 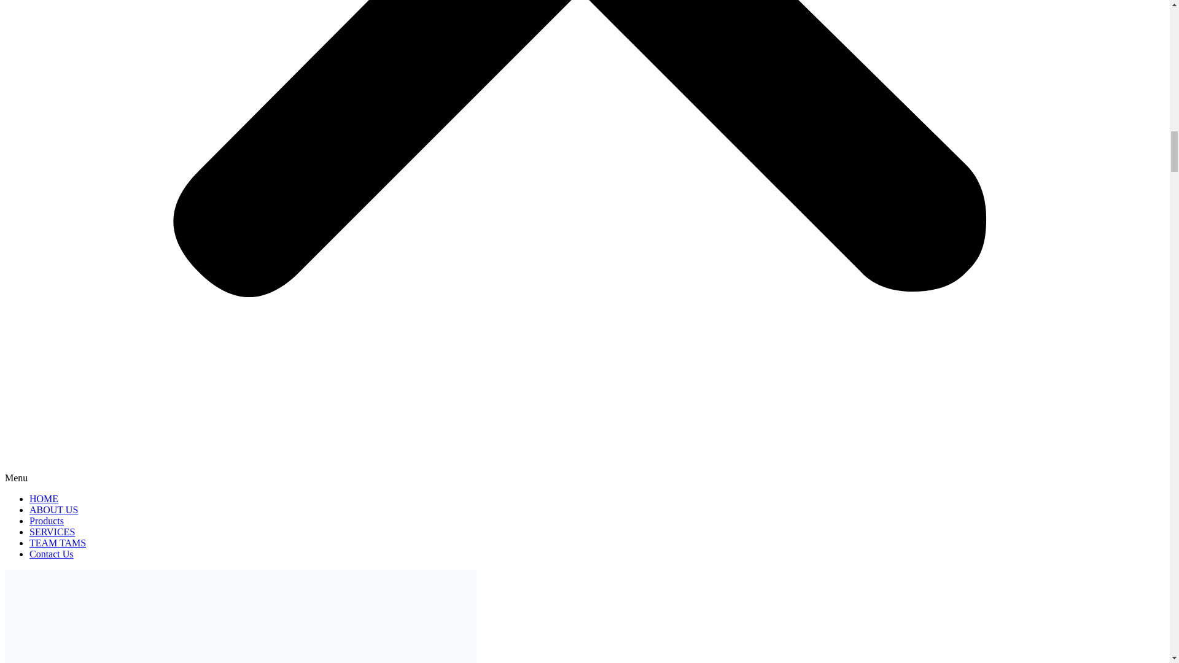 I want to click on HOME, so click(x=44, y=498).